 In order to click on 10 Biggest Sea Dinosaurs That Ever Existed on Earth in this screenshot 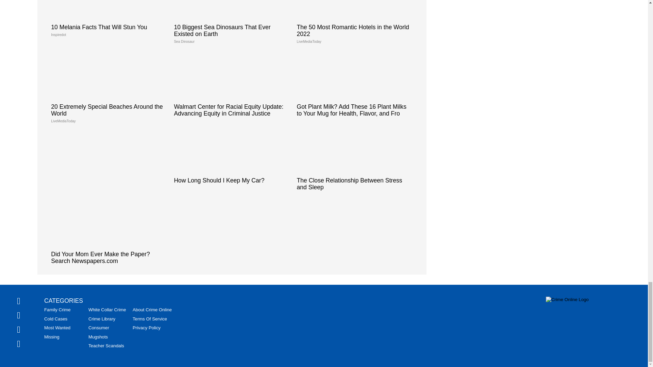, I will do `click(231, 24)`.